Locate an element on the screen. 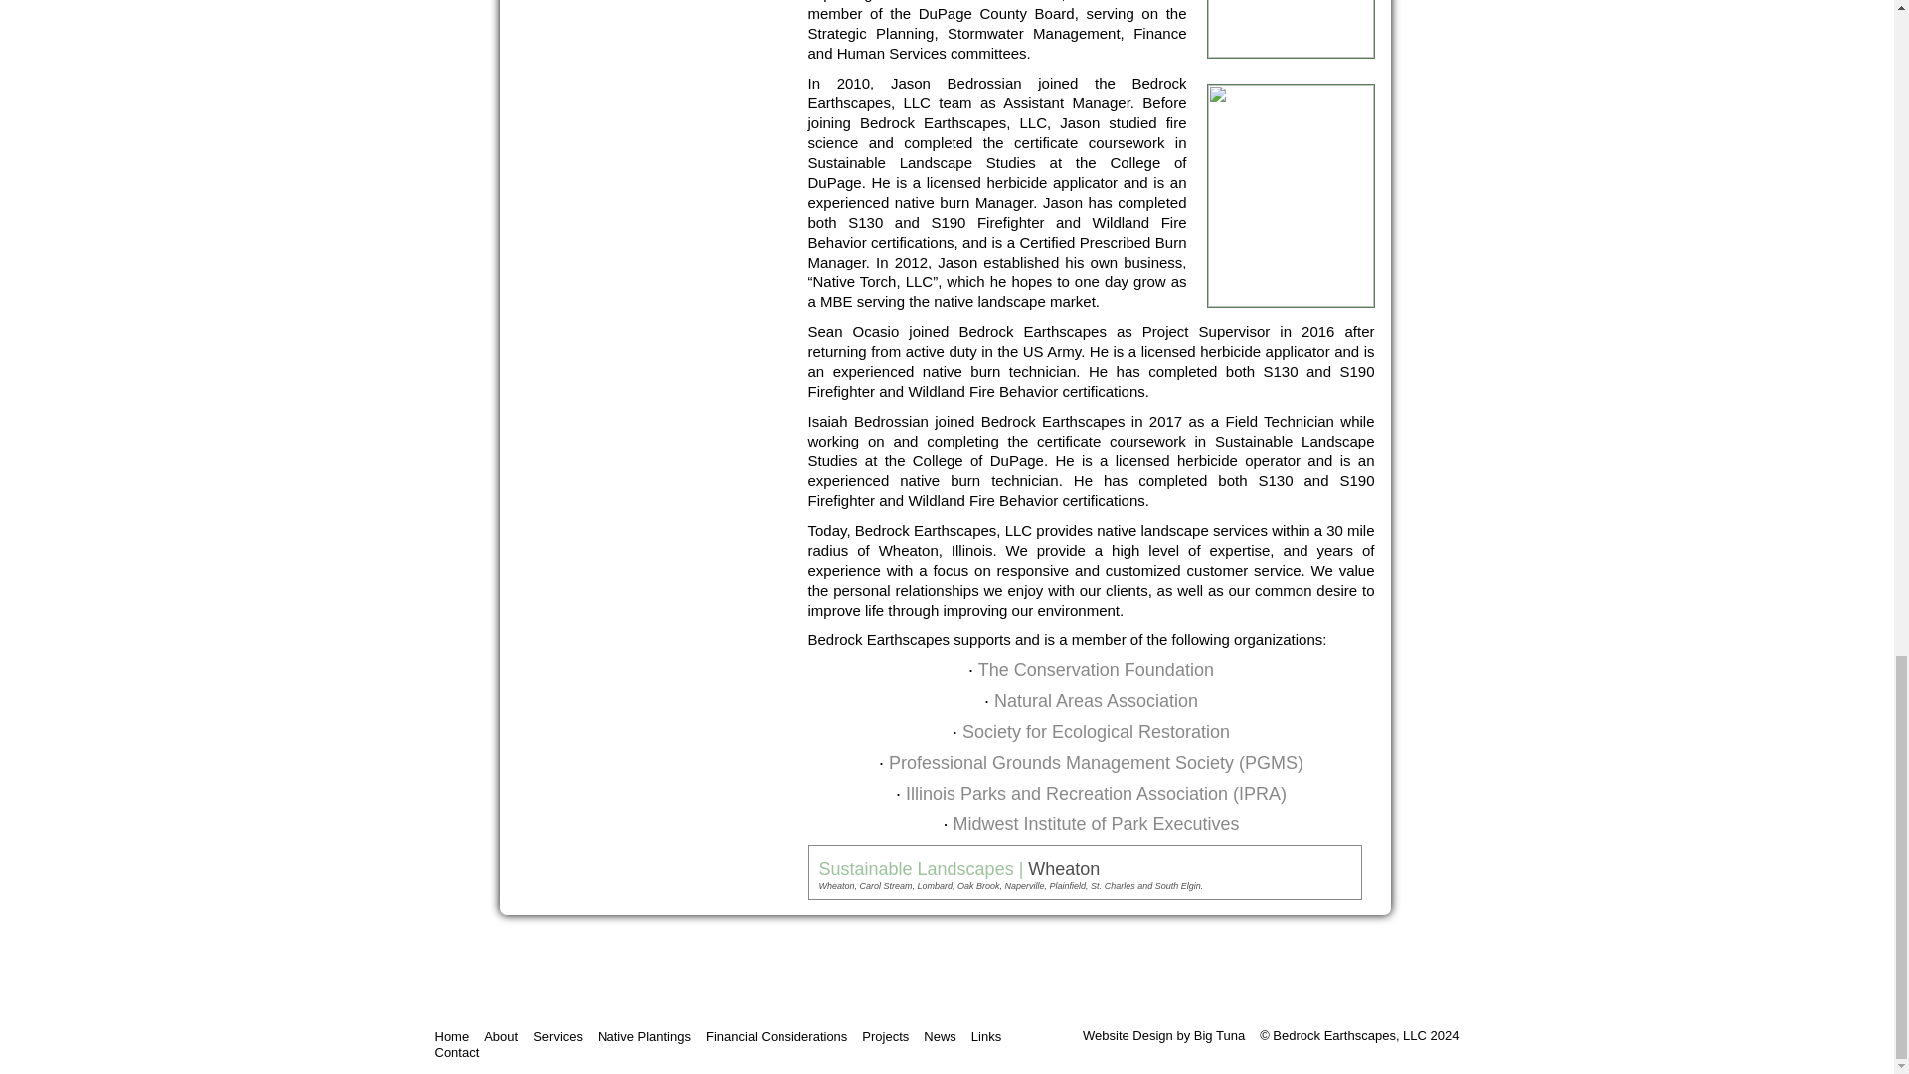  Financial Considerations is located at coordinates (781, 1036).